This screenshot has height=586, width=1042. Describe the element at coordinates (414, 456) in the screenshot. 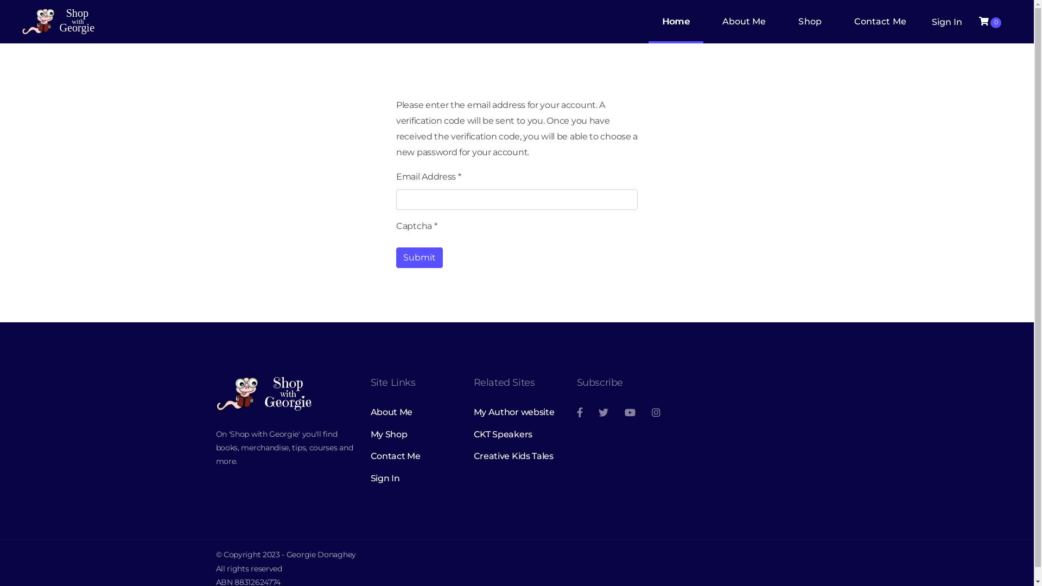

I see `Contact Me` at that location.